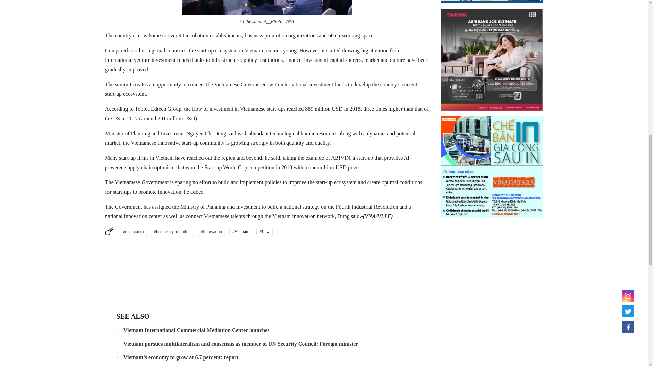 The width and height of the screenshot is (653, 367). What do you see at coordinates (133, 316) in the screenshot?
I see `SEE ALSO` at bounding box center [133, 316].